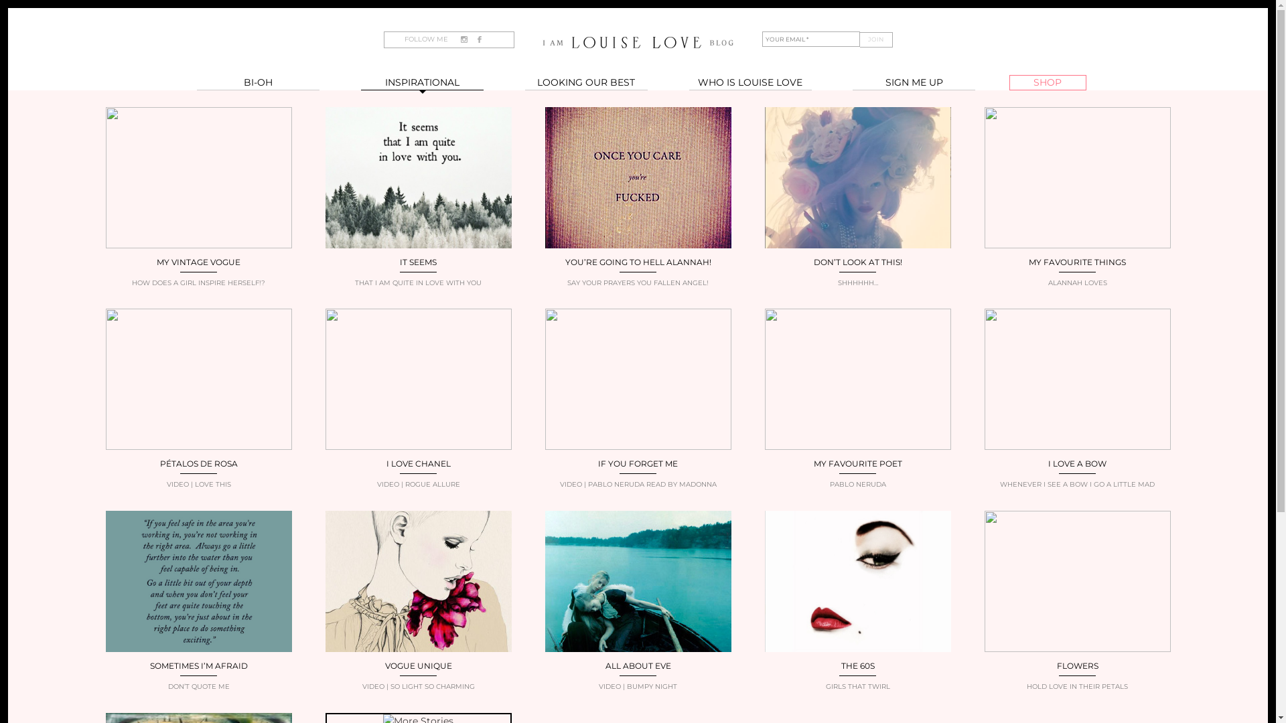 The image size is (1286, 723). Describe the element at coordinates (638, 665) in the screenshot. I see `ALL ABOUT EVE` at that location.